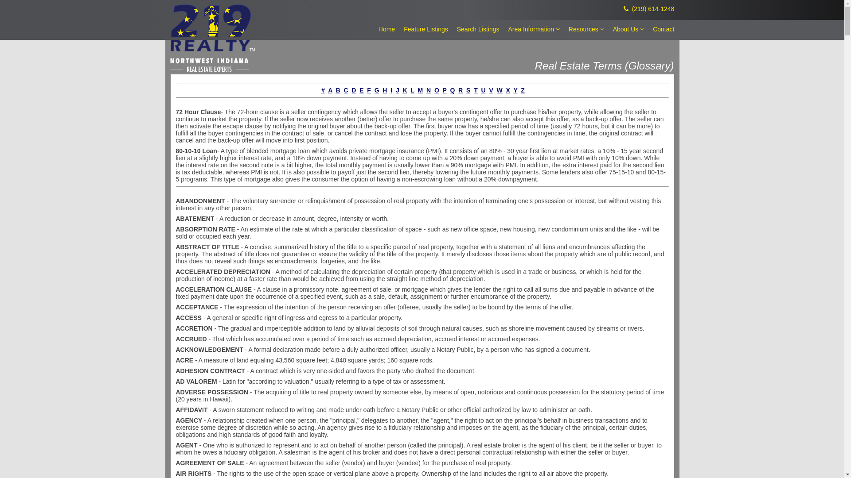 The image size is (851, 478). I want to click on M, so click(421, 90).